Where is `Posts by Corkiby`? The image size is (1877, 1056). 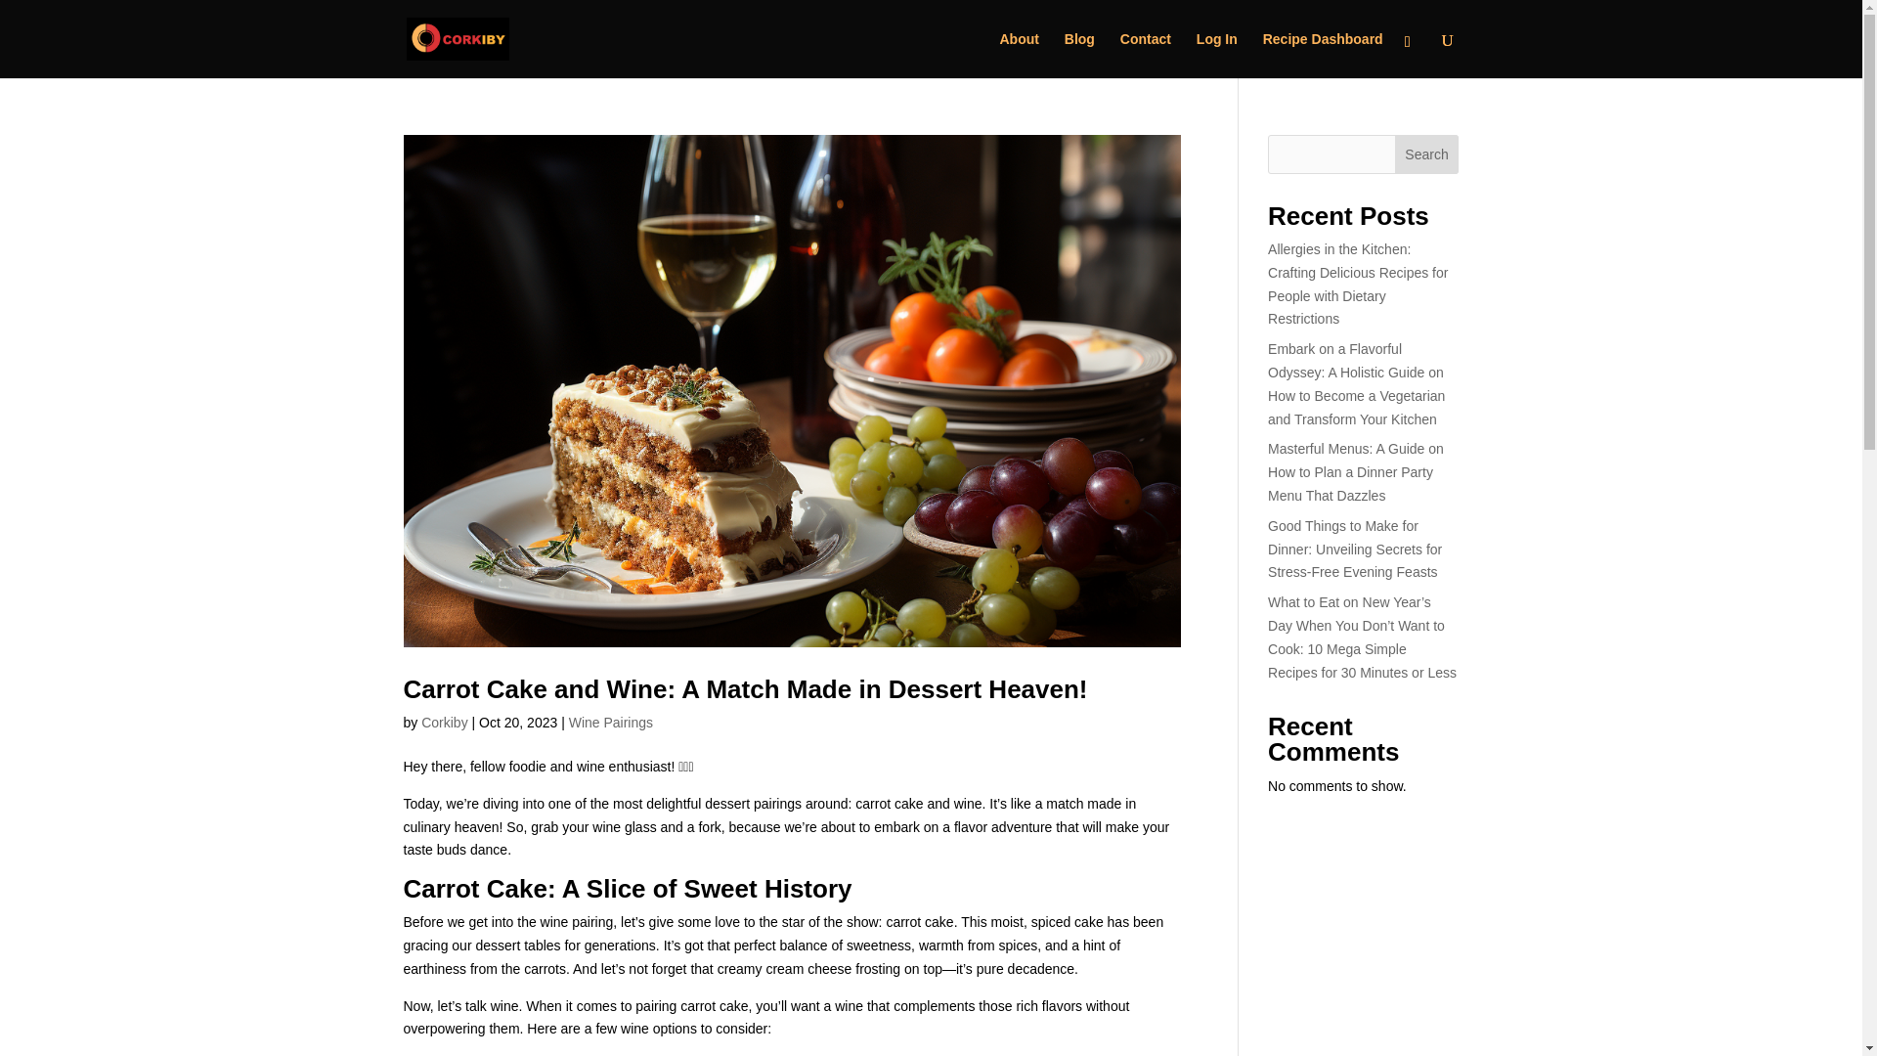 Posts by Corkiby is located at coordinates (444, 723).